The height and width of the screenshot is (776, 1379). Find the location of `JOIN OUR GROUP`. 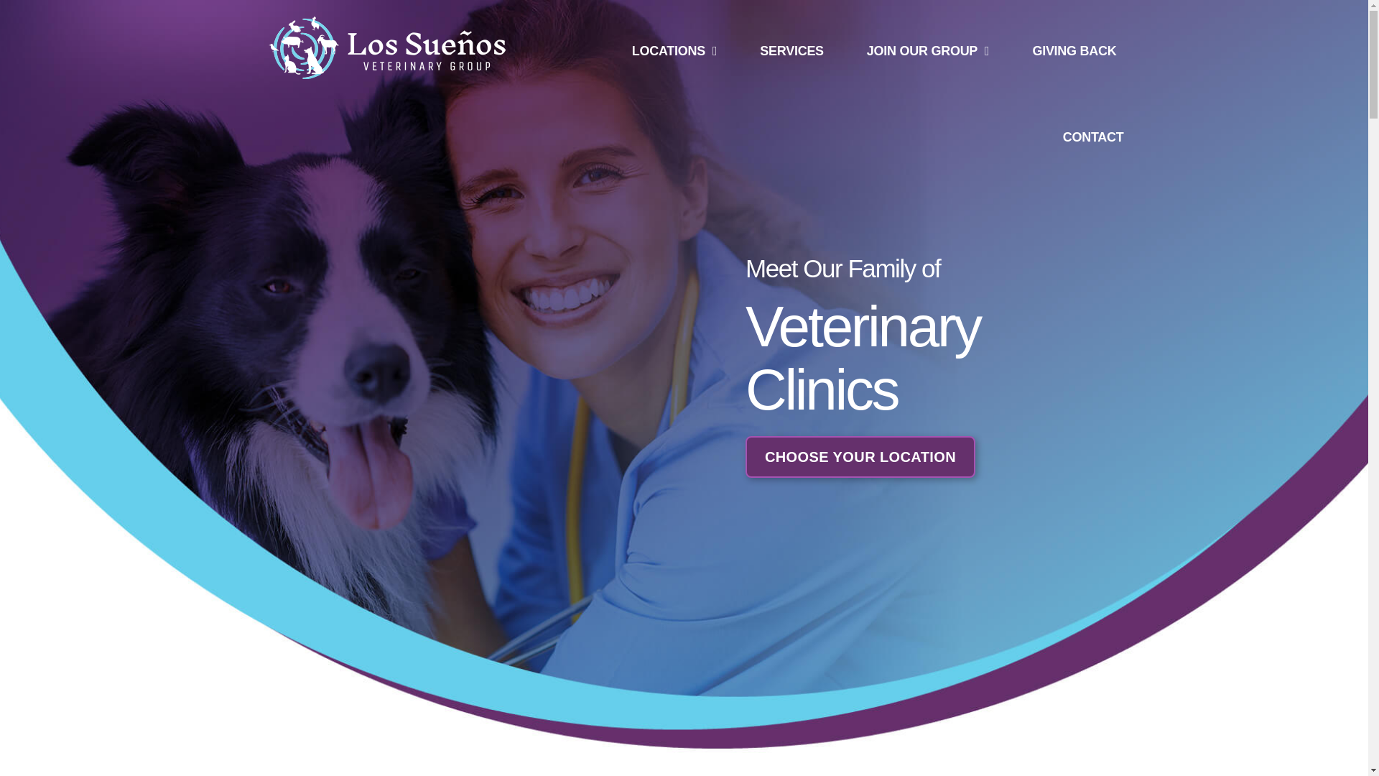

JOIN OUR GROUP is located at coordinates (928, 50).